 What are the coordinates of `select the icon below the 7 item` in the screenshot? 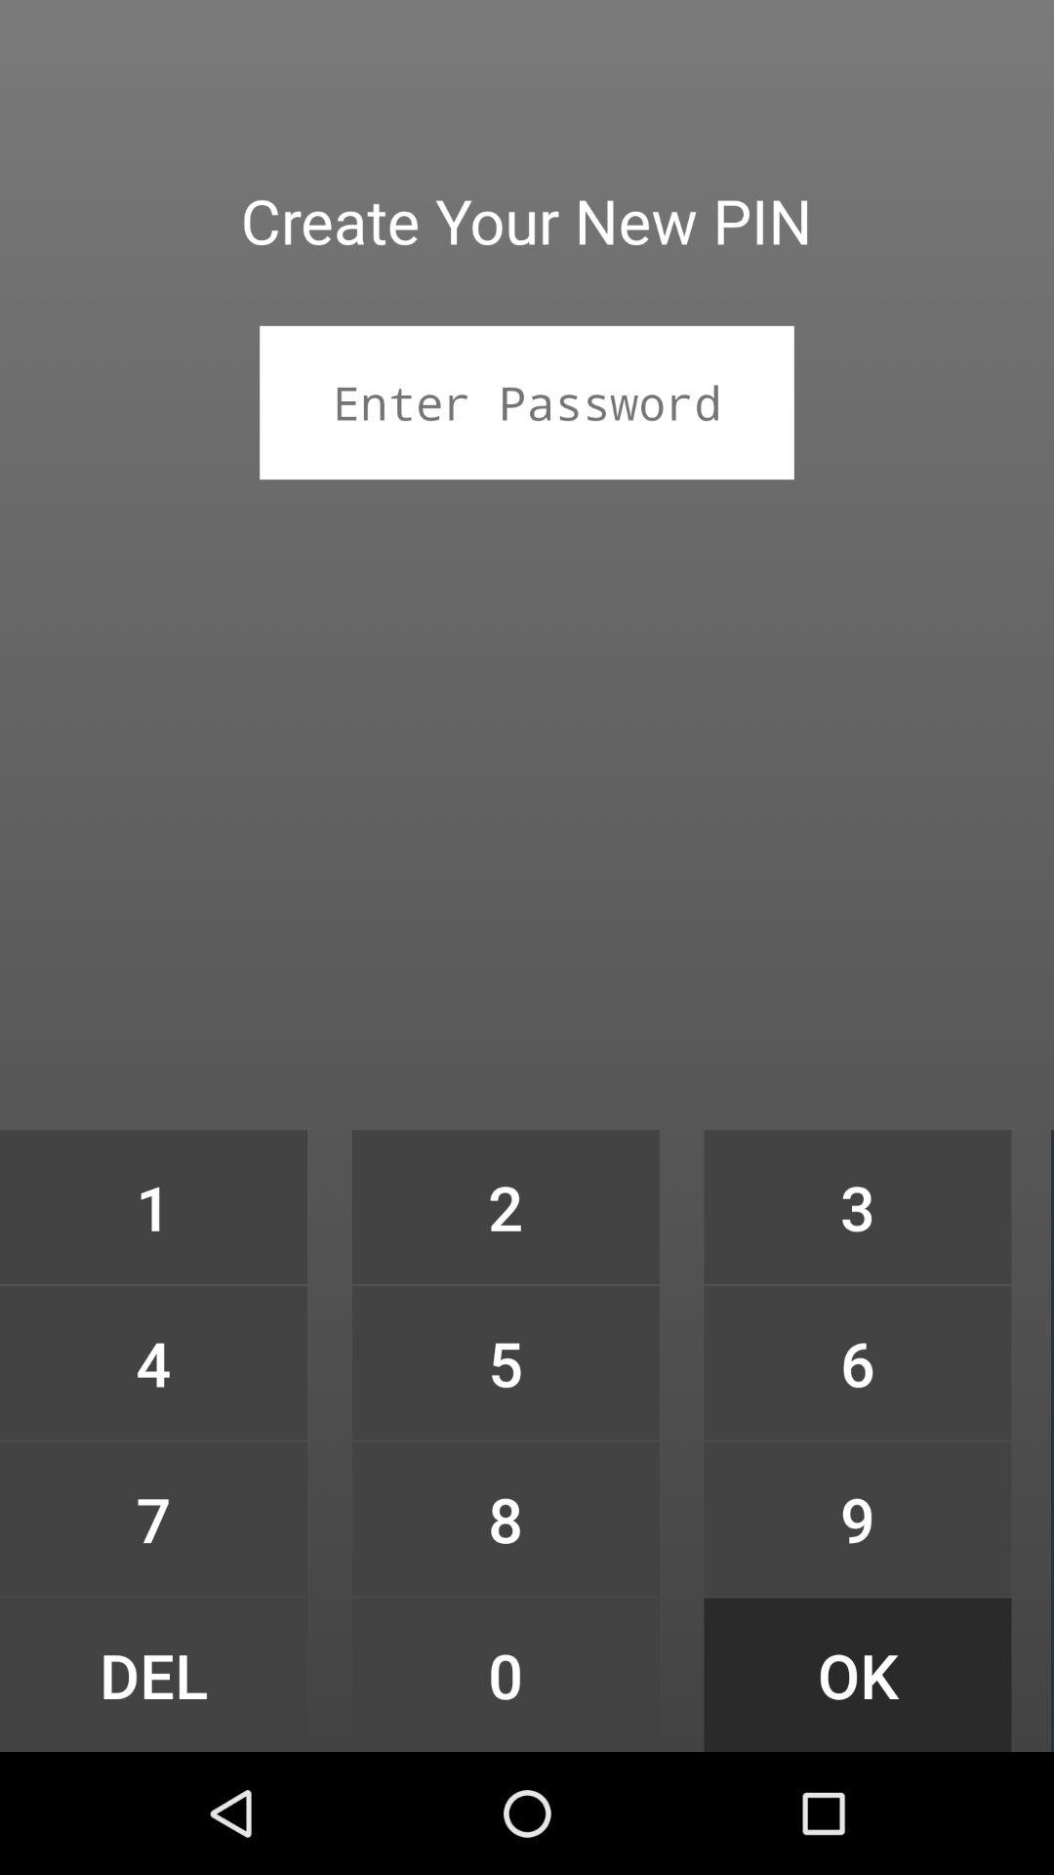 It's located at (153, 1674).